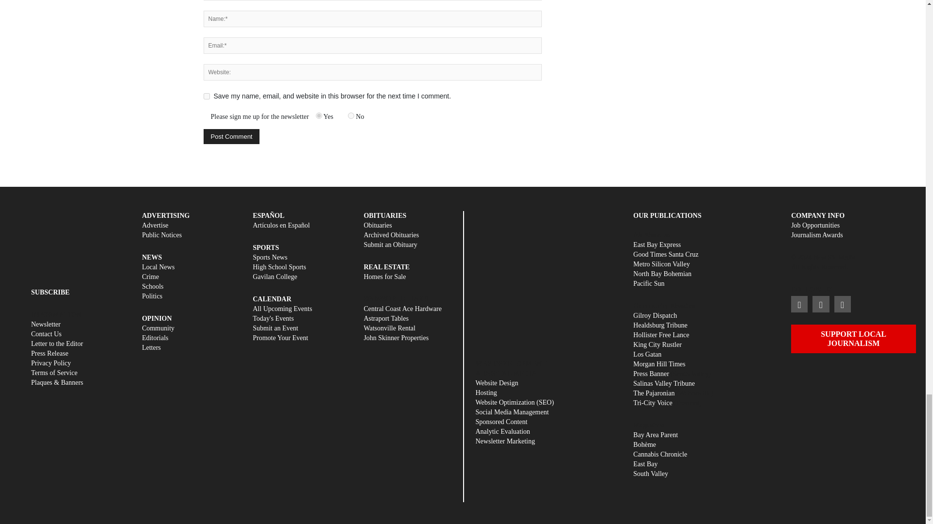 This screenshot has width=933, height=524. I want to click on Yes, so click(319, 115).